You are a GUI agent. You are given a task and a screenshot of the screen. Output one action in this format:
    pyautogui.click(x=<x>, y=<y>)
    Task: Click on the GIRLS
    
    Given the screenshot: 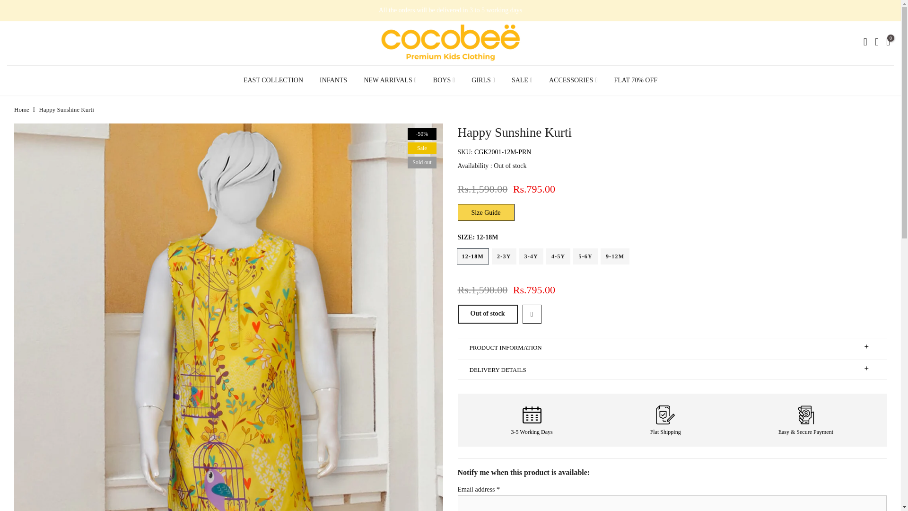 What is the action you would take?
    pyautogui.click(x=483, y=80)
    